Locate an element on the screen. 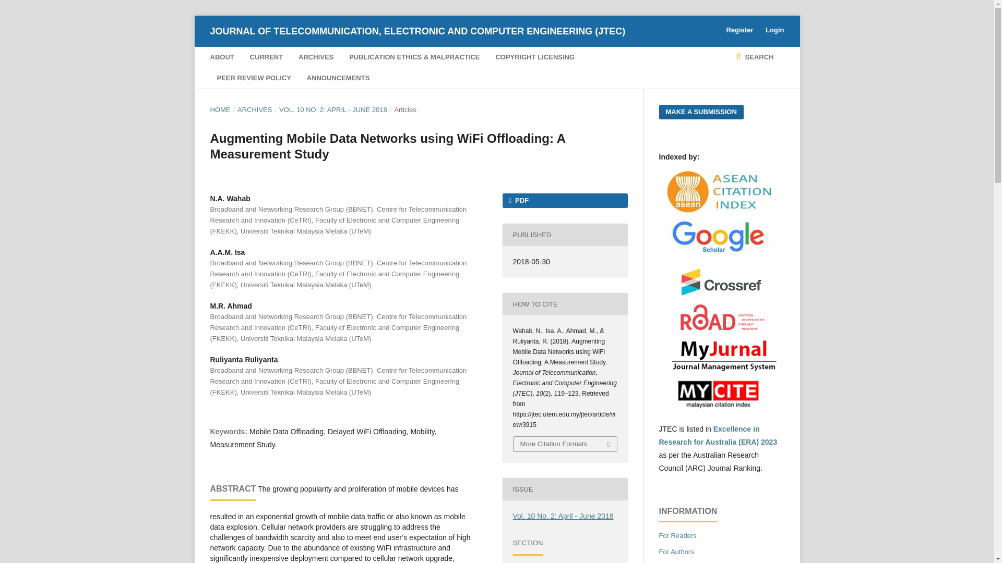 The width and height of the screenshot is (1002, 563). ABOUT is located at coordinates (221, 57).